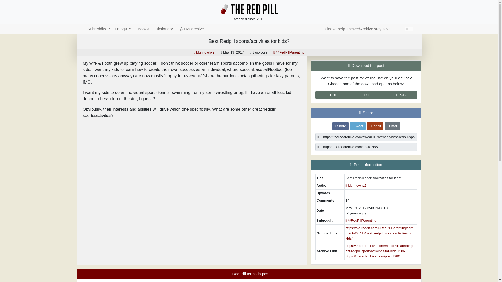 The image size is (502, 282). What do you see at coordinates (340, 126) in the screenshot?
I see `Share this post on Facebook` at bounding box center [340, 126].